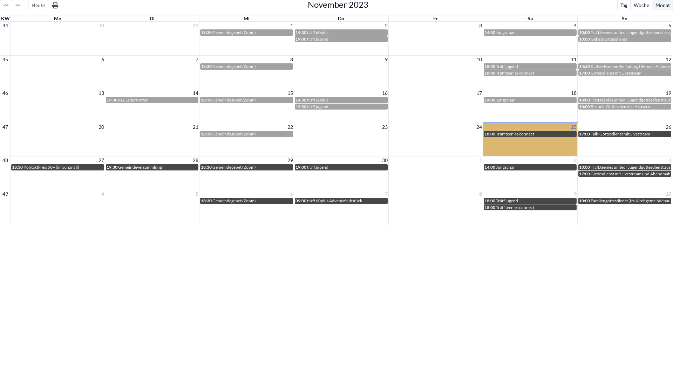 The width and height of the screenshot is (673, 378). Describe the element at coordinates (18, 5) in the screenshot. I see `>>` at that location.